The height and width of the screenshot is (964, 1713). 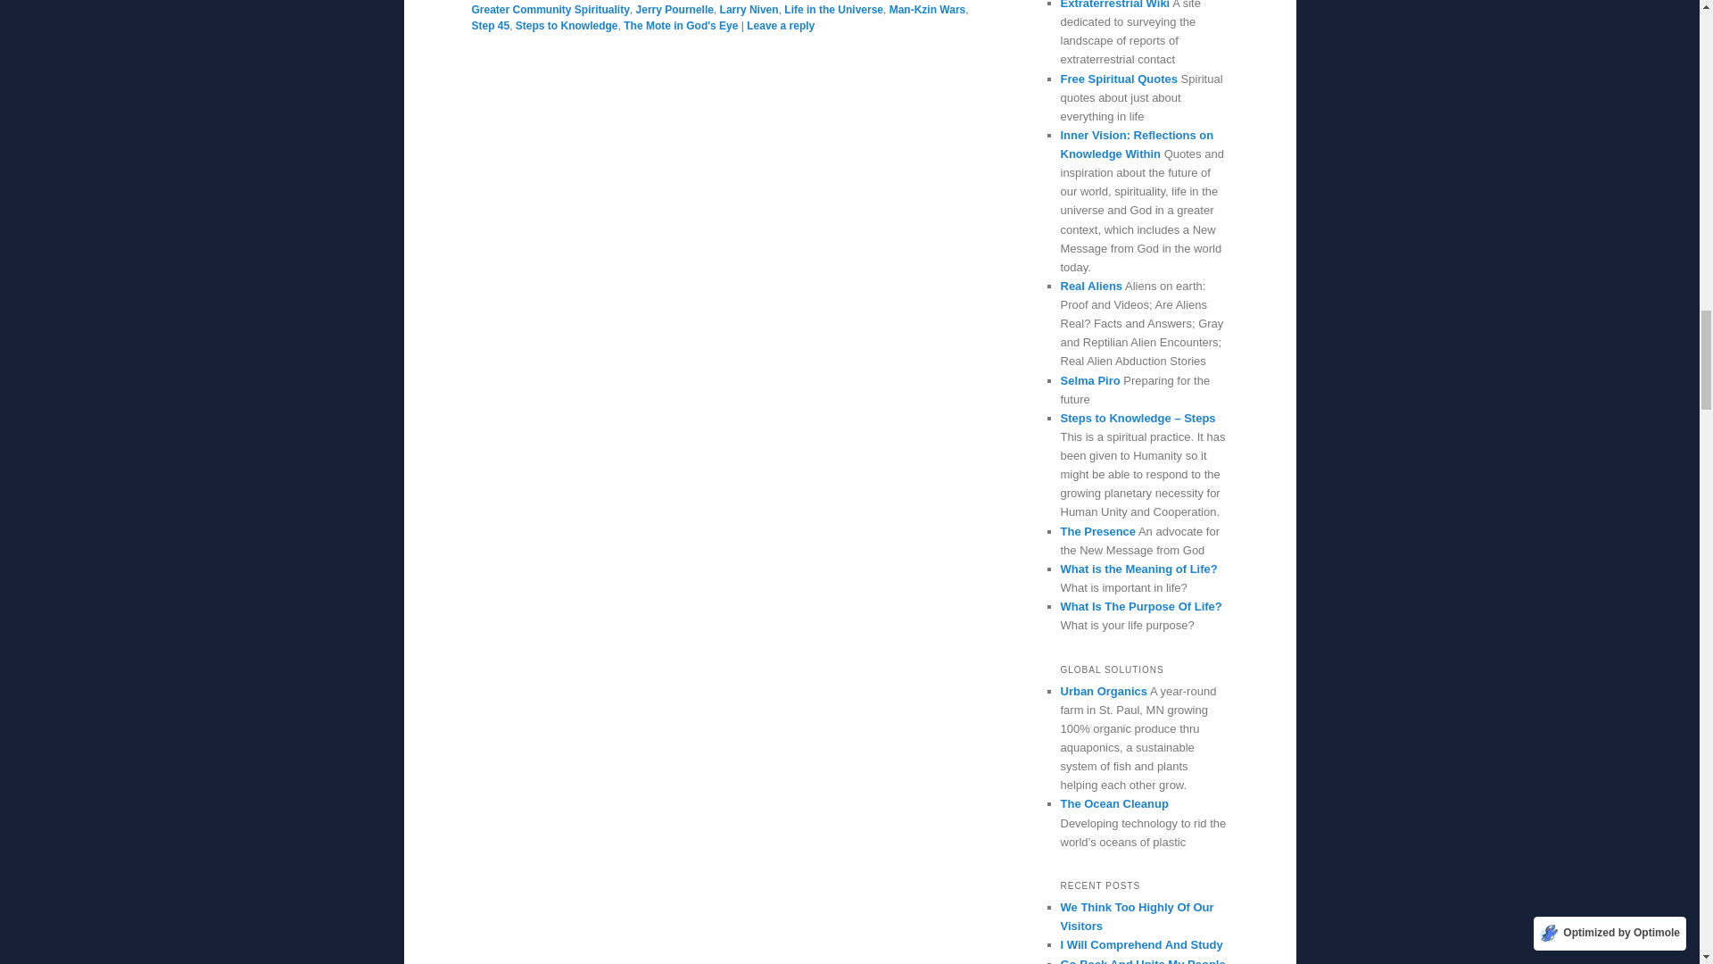 I want to click on Greater Community Spirituality, so click(x=550, y=10).